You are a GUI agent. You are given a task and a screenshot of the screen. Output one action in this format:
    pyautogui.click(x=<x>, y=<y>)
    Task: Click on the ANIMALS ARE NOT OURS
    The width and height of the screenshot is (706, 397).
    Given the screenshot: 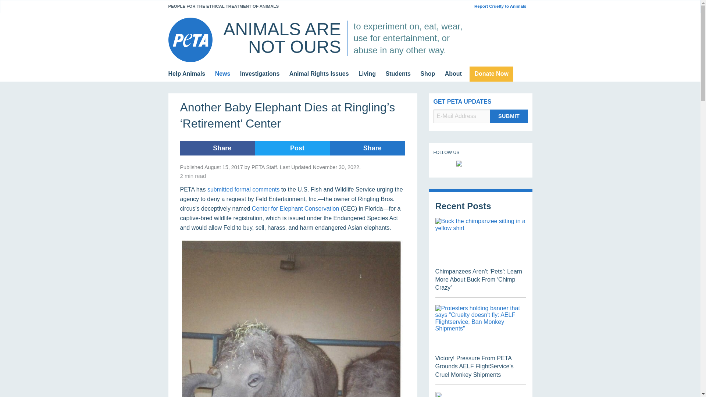 What is the action you would take?
    pyautogui.click(x=282, y=38)
    